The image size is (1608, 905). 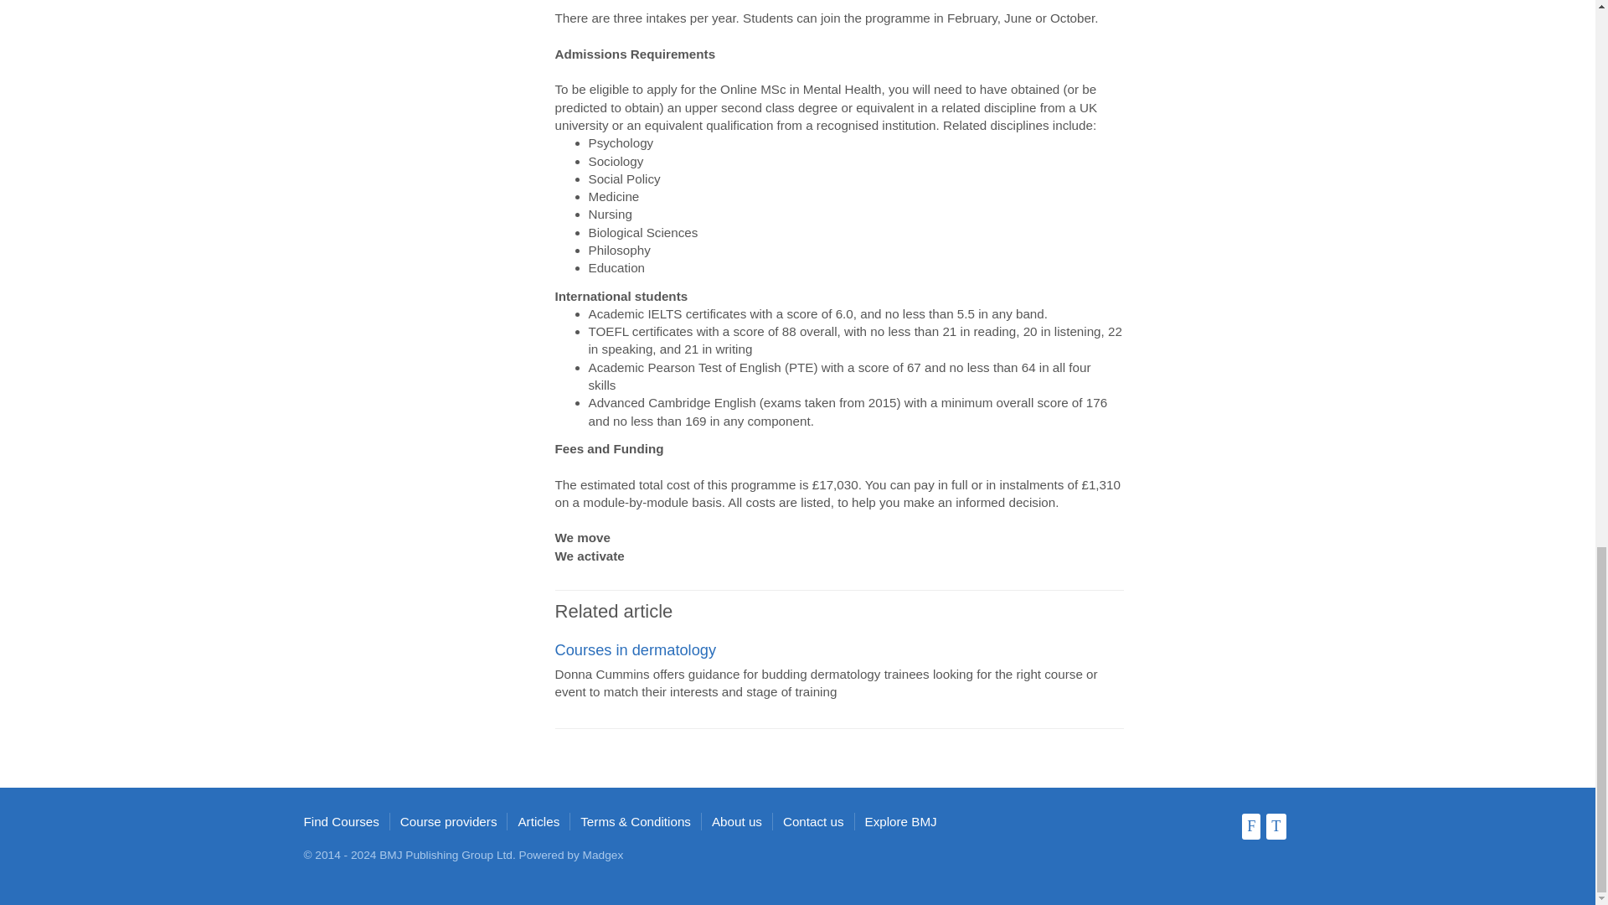 I want to click on About us, so click(x=737, y=821).